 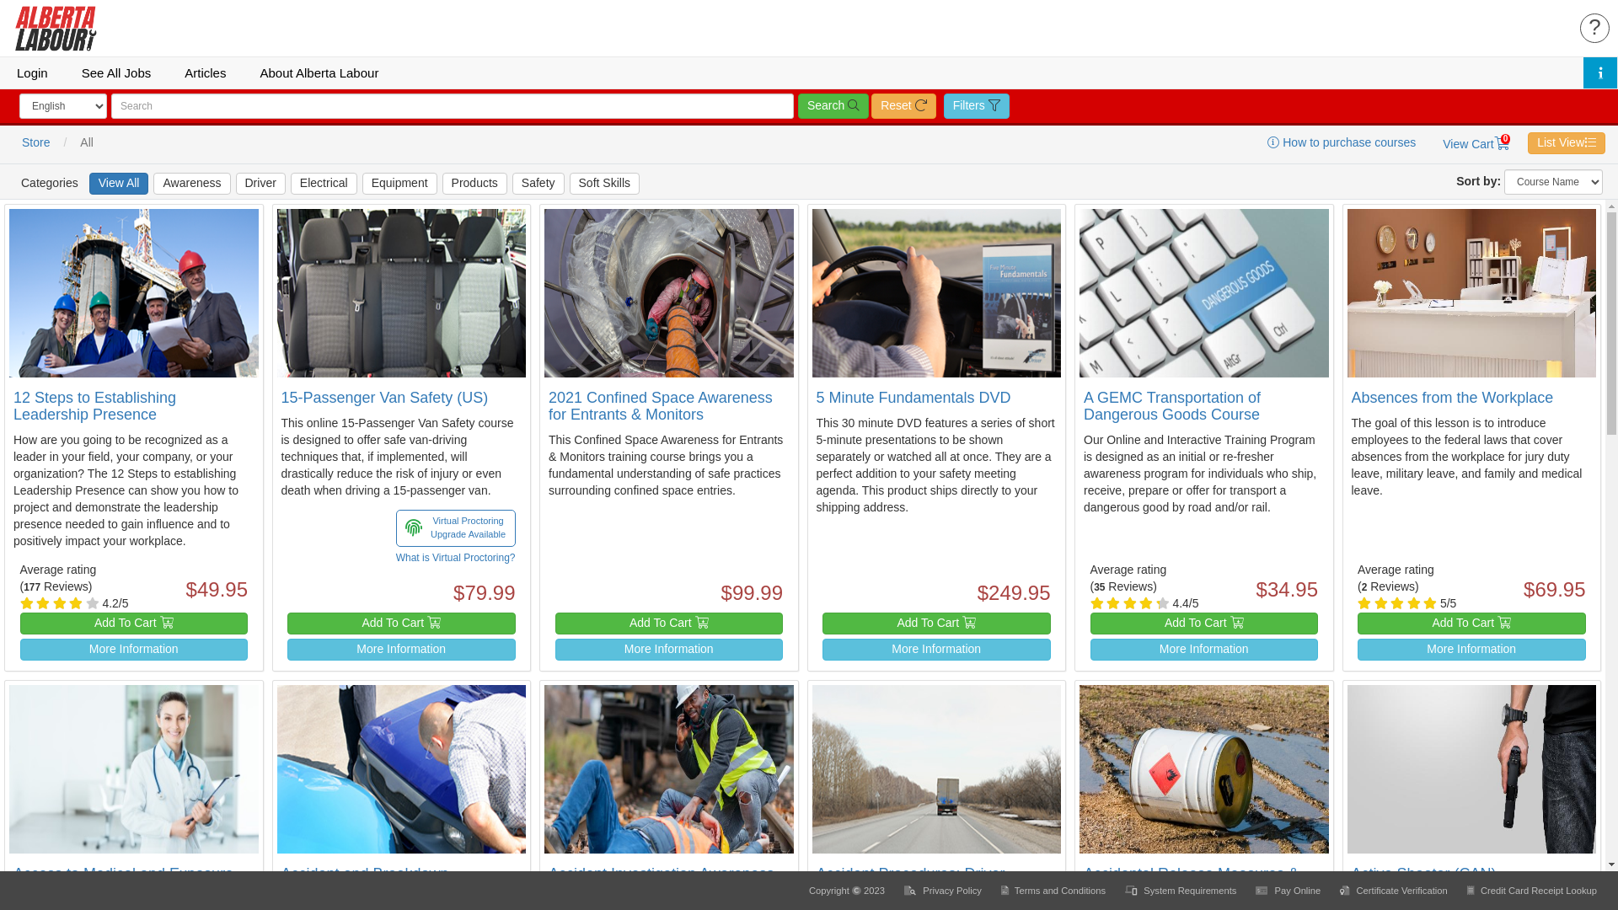 I want to click on Add To Cart, so click(x=135, y=624).